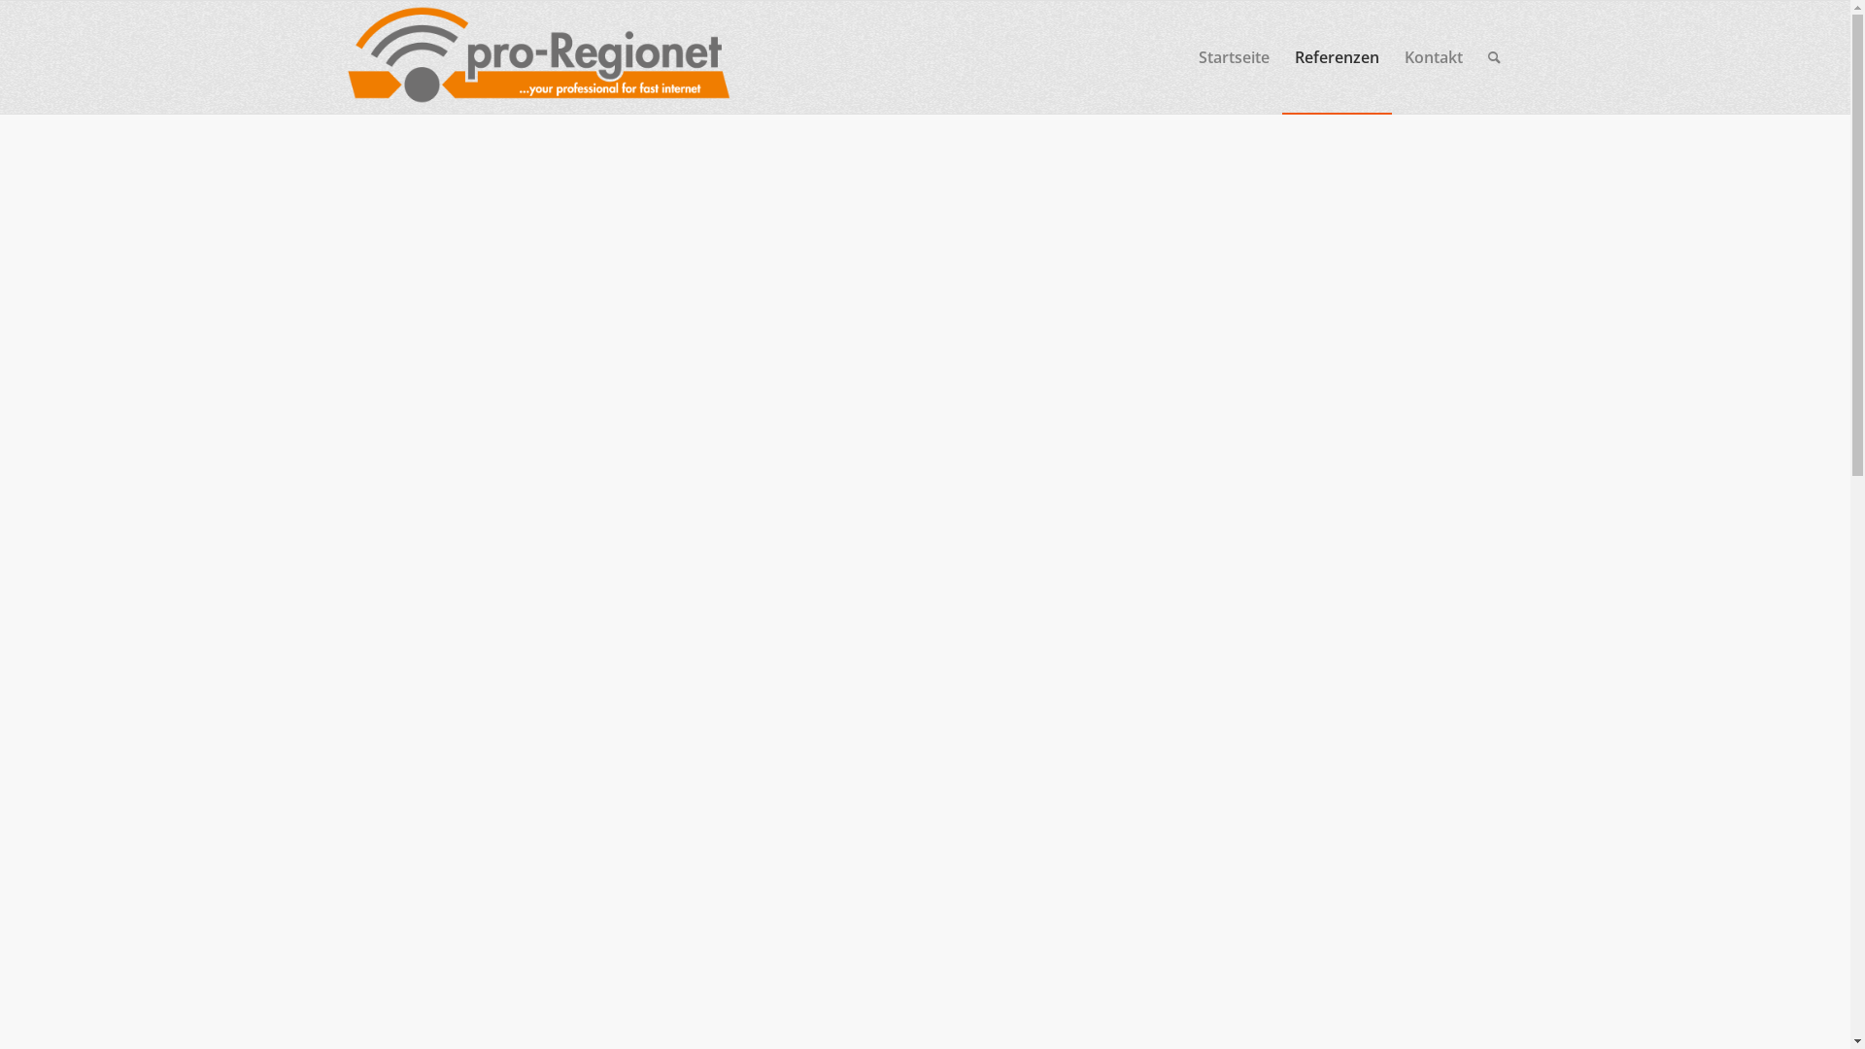 This screenshot has width=1865, height=1049. Describe the element at coordinates (539, 57) in the screenshot. I see `180724_Logo_ProRegionet` at that location.